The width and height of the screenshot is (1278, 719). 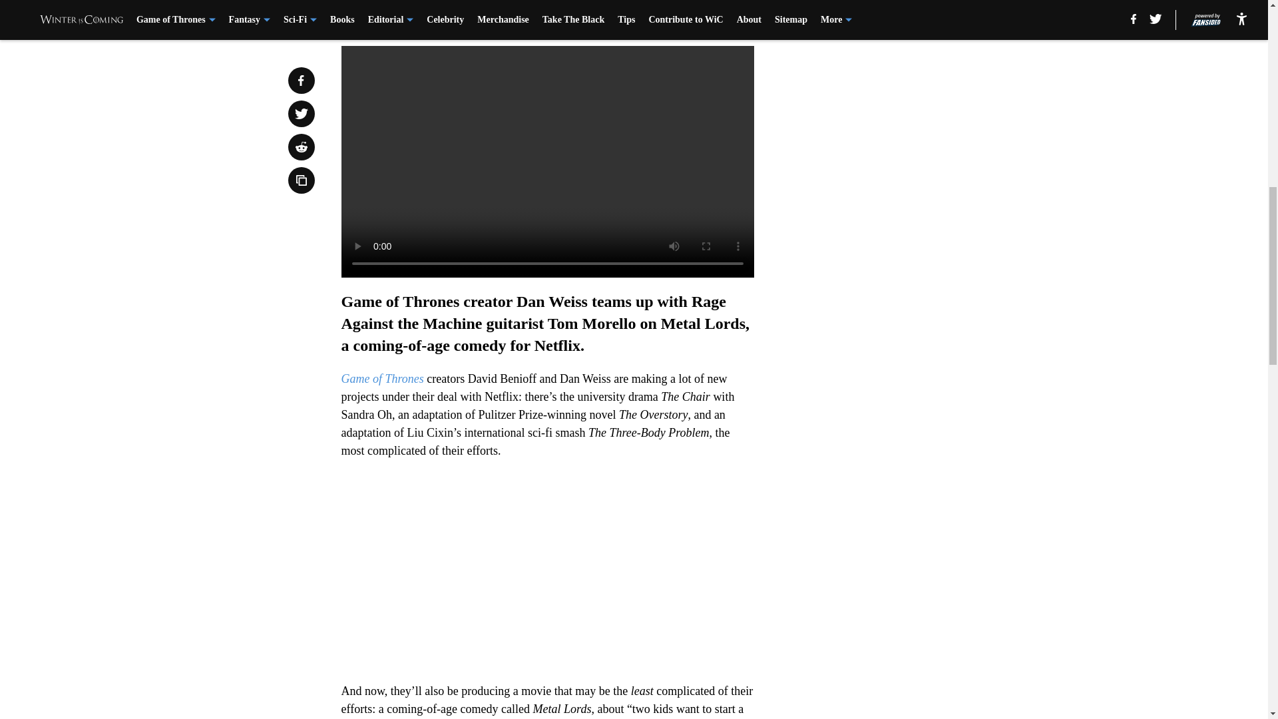 I want to click on 3rd party ad content, so click(x=920, y=128).